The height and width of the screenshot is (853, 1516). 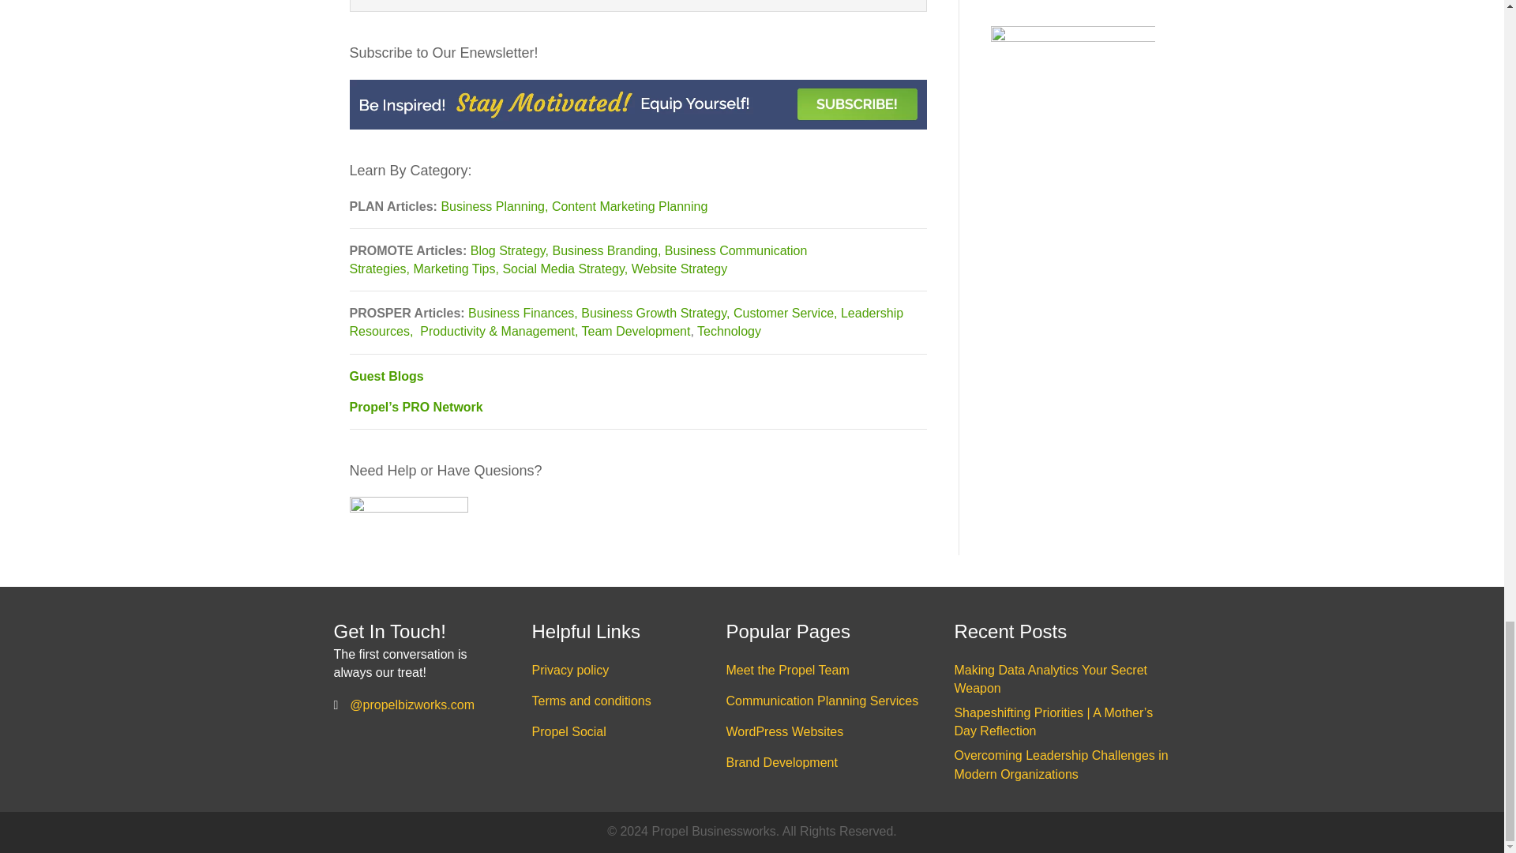 What do you see at coordinates (407, 510) in the screenshot?
I see `Need Help or Have Quesions?` at bounding box center [407, 510].